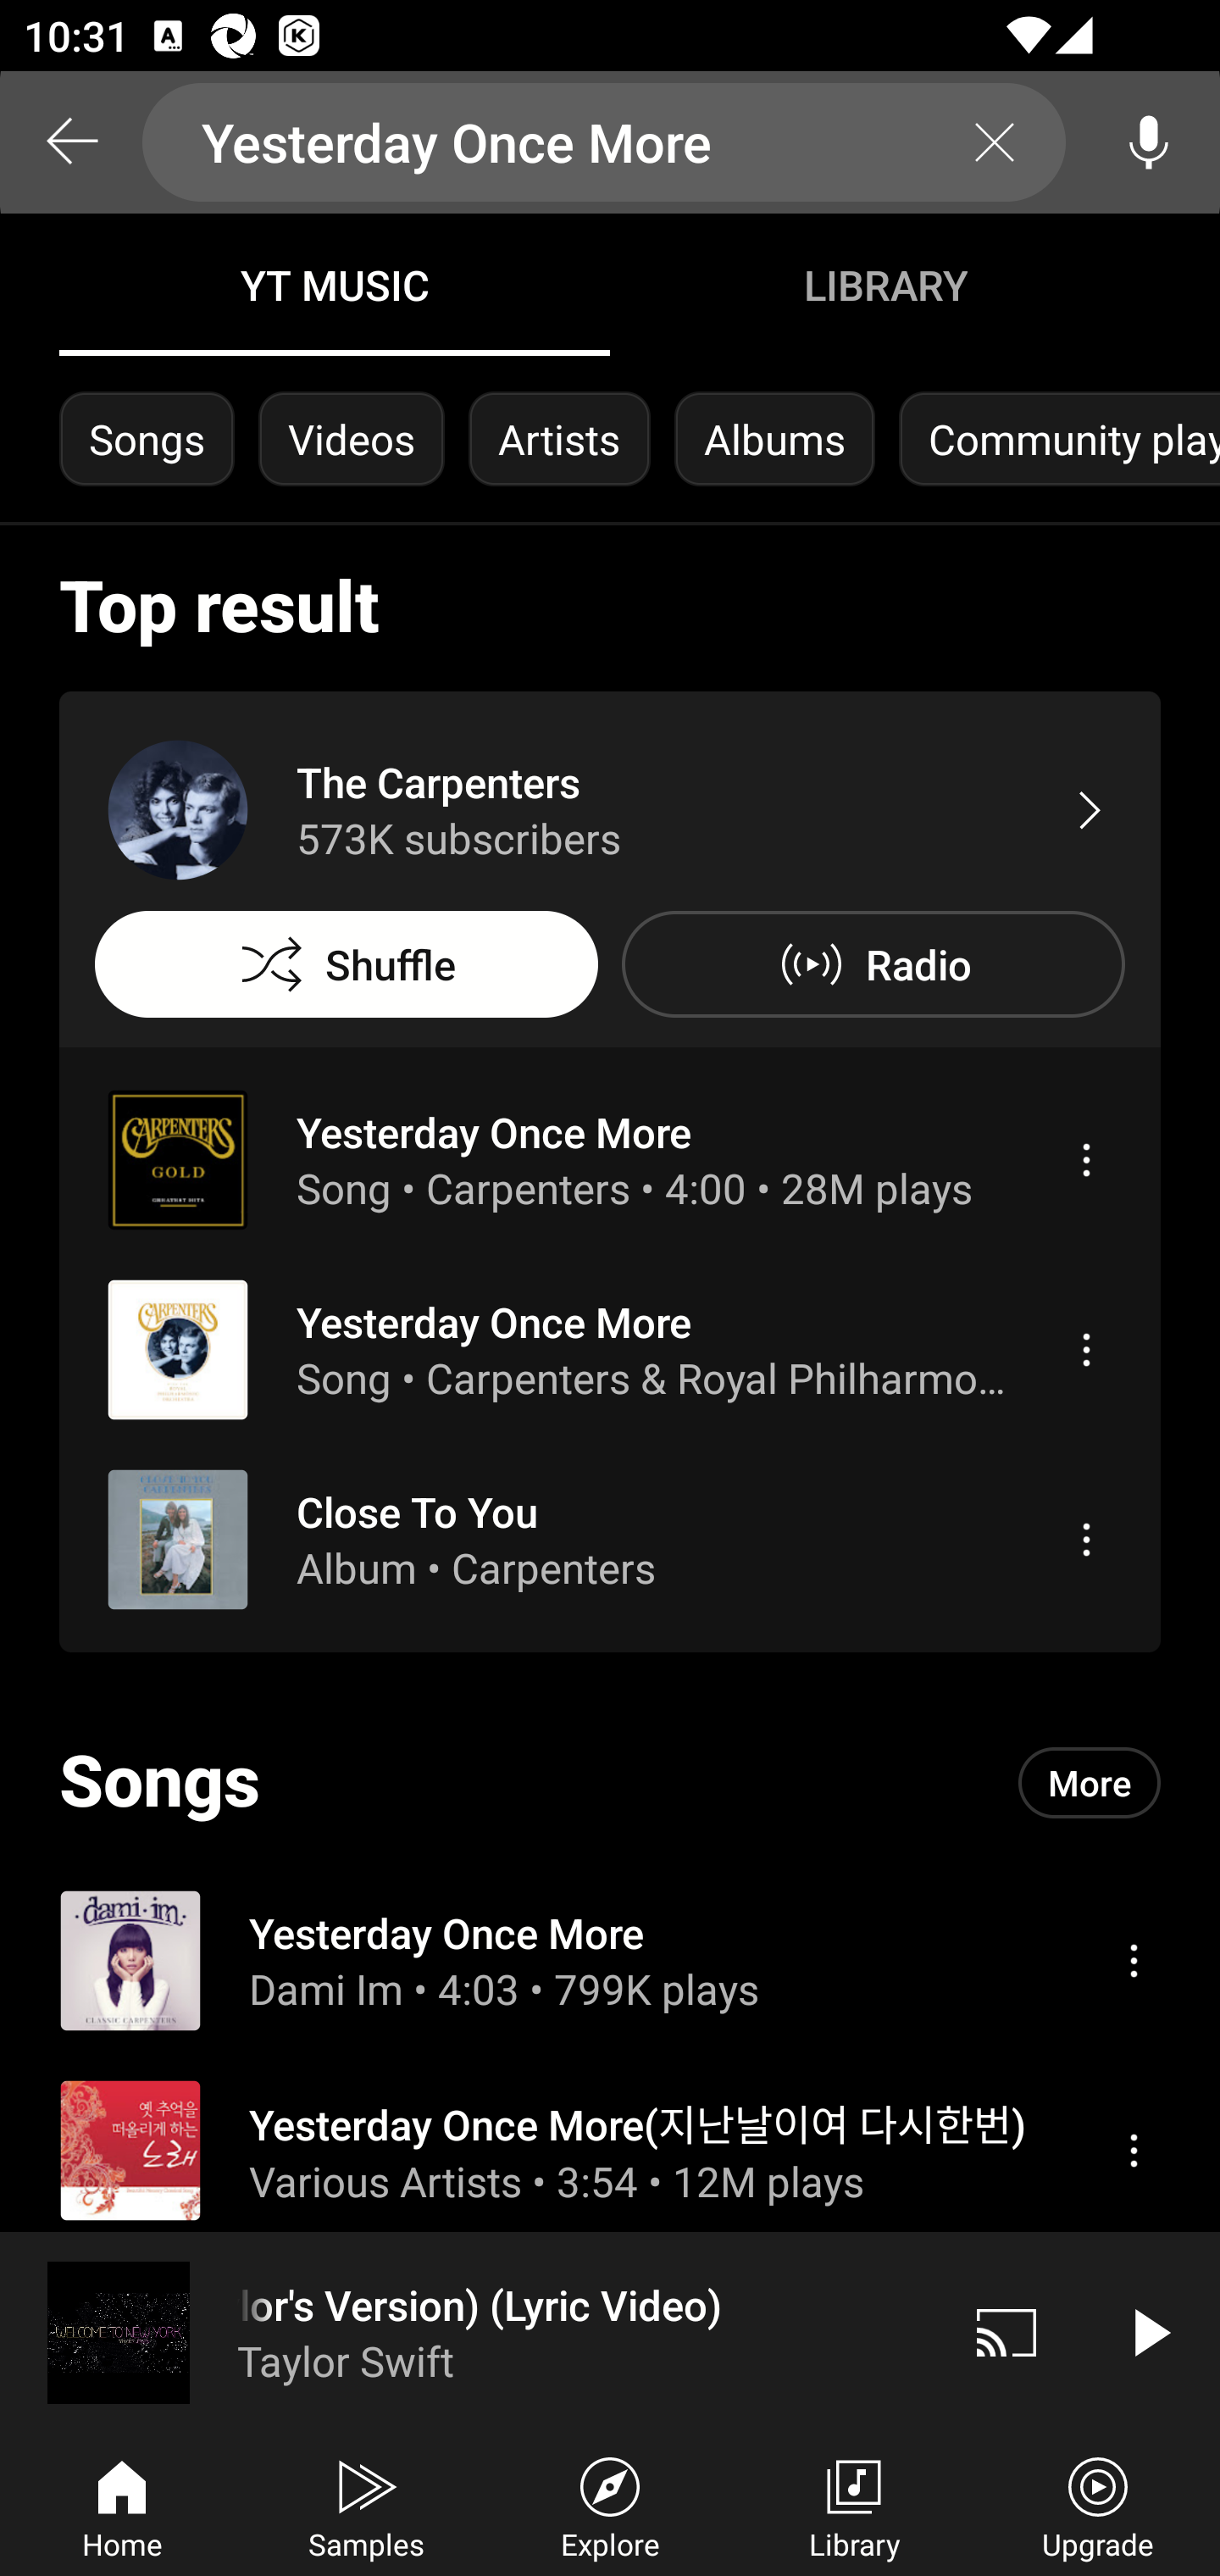 The height and width of the screenshot is (2576, 1220). Describe the element at coordinates (1149, 2332) in the screenshot. I see `Play video` at that location.